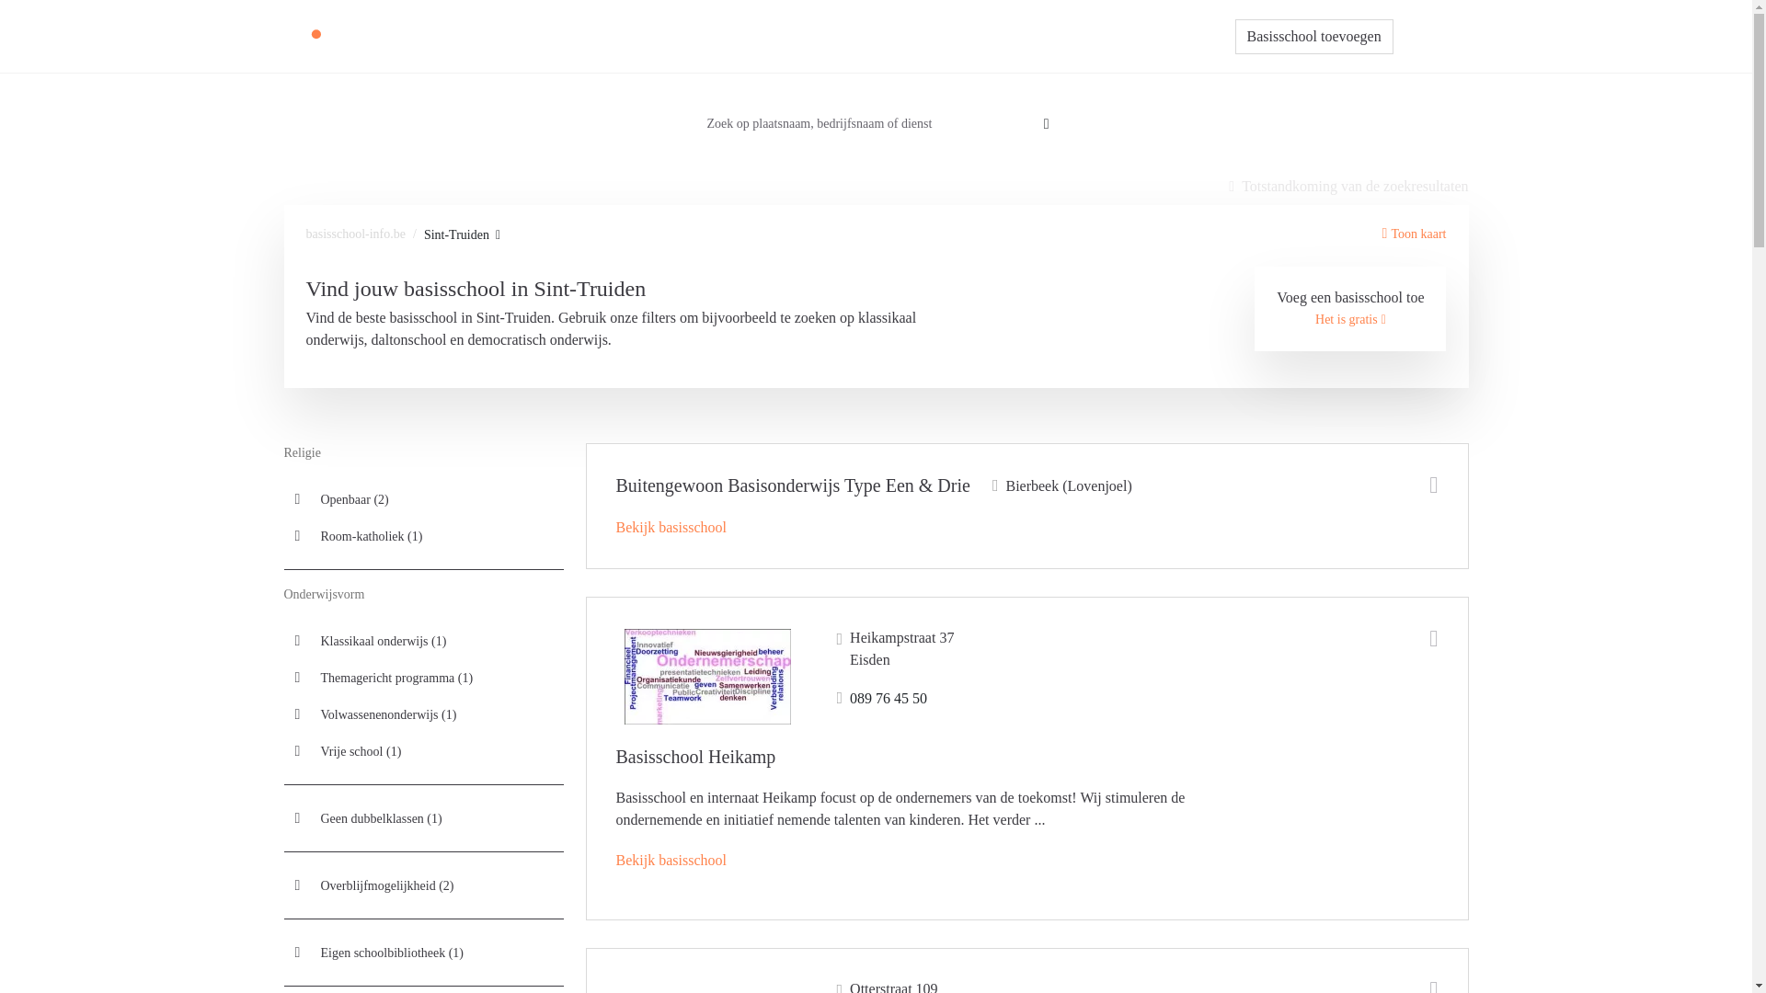 Image resolution: width=1766 pixels, height=993 pixels. I want to click on Bekijk basisschool, so click(671, 528).